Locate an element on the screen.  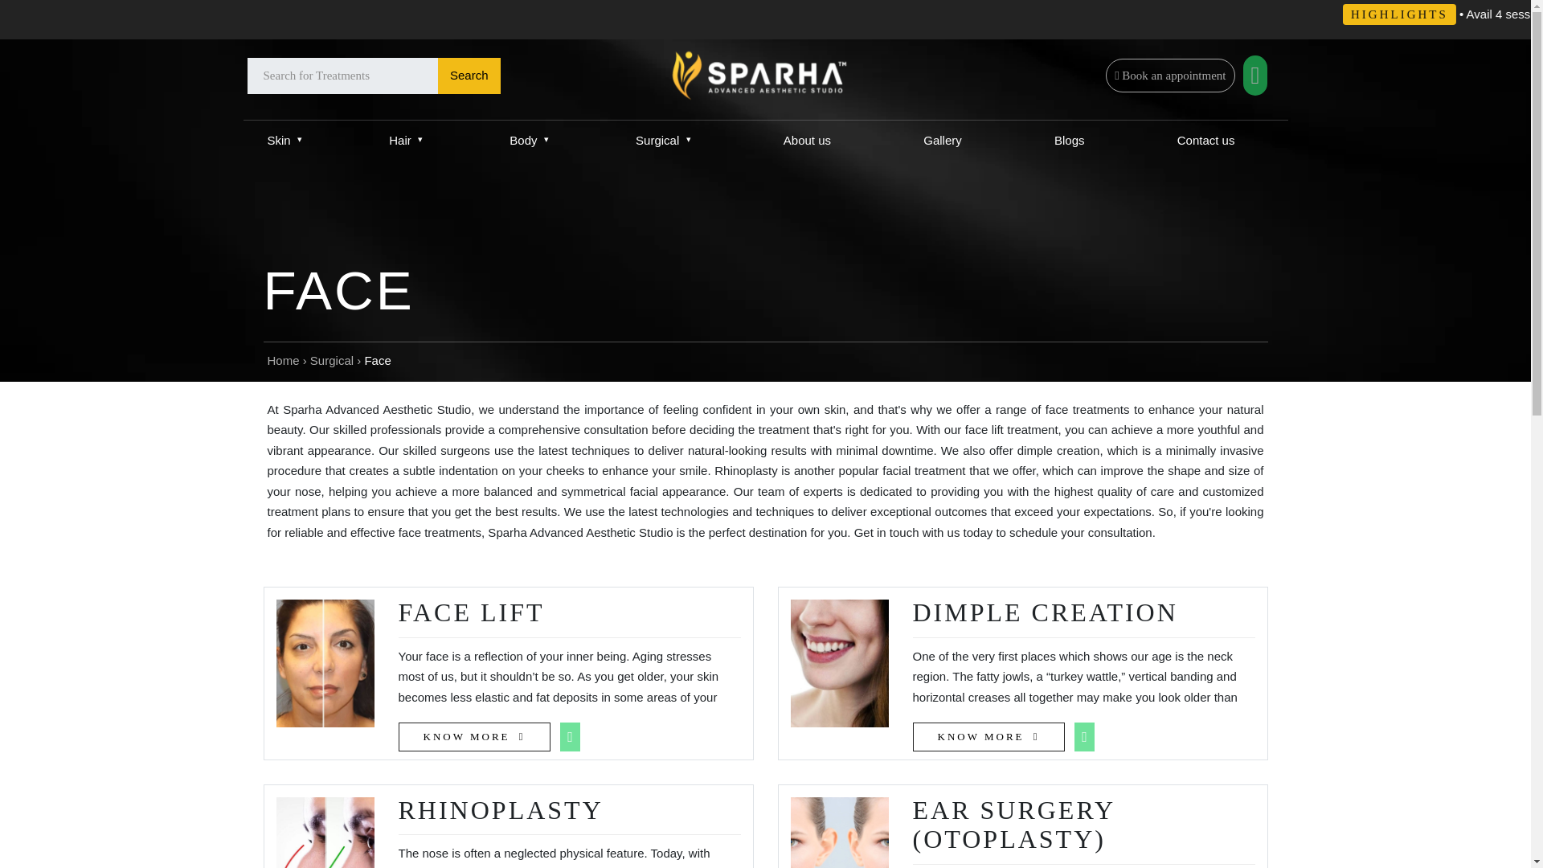
Book an appointment is located at coordinates (1173, 76).